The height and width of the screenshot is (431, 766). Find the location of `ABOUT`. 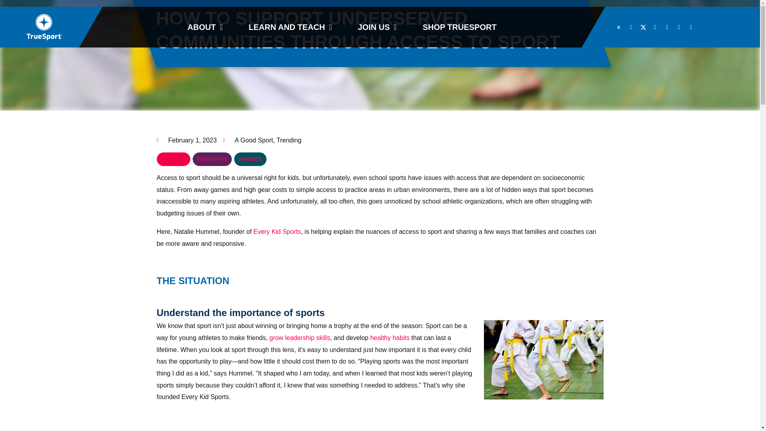

ABOUT is located at coordinates (205, 27).